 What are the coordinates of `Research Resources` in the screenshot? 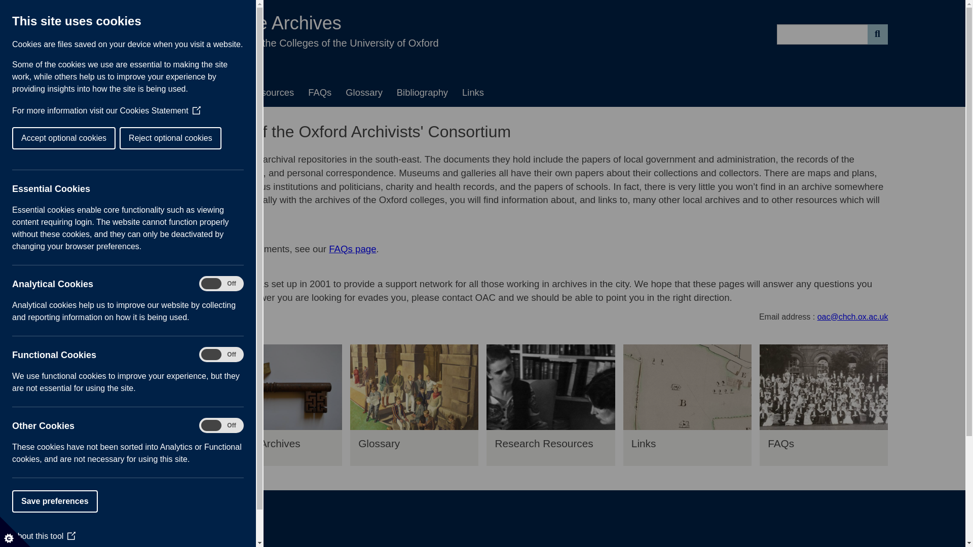 It's located at (251, 92).